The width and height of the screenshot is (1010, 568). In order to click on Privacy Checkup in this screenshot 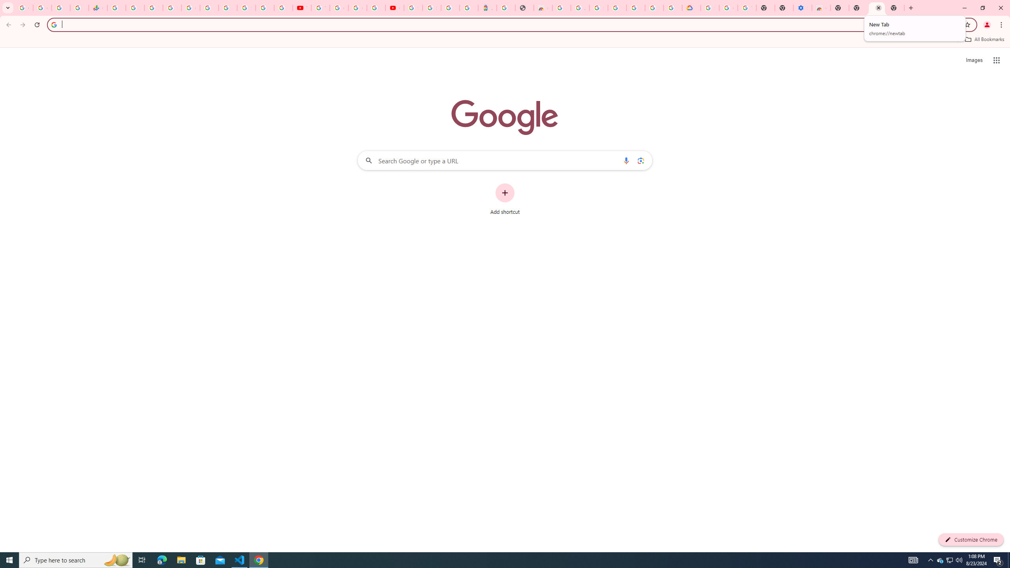, I will do `click(283, 8)`.